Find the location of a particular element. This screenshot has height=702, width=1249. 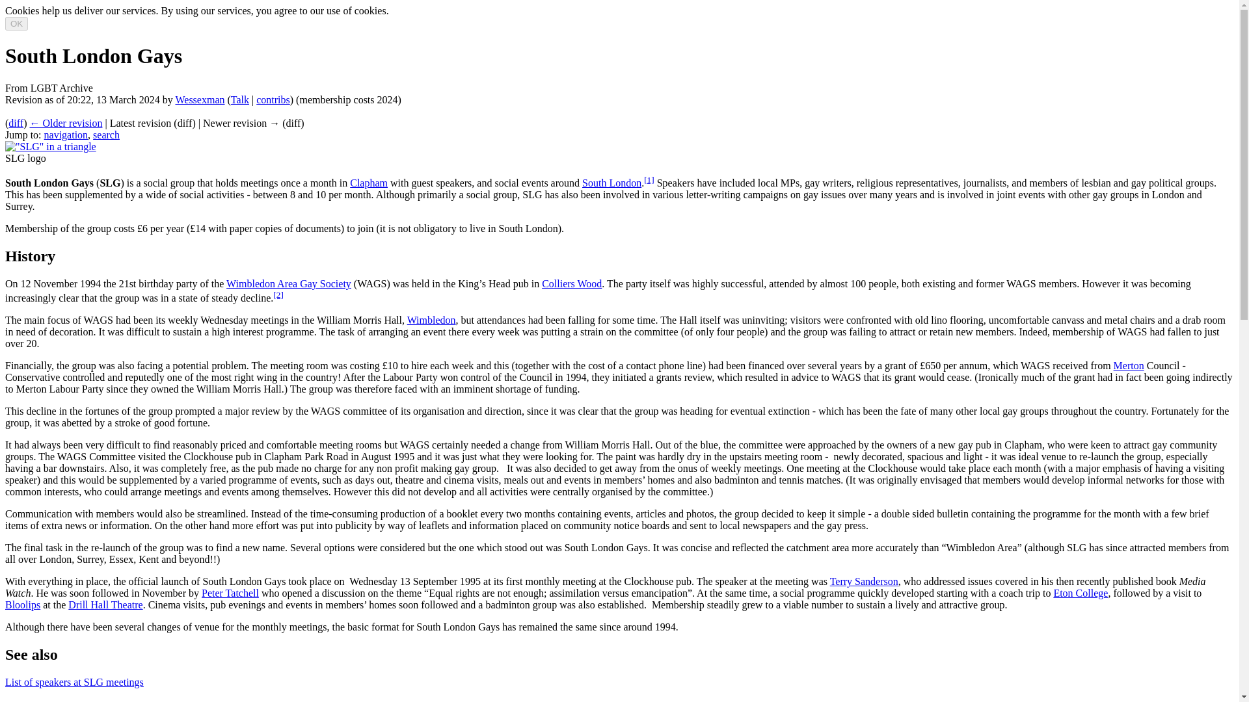

Wimbledon is located at coordinates (431, 320).